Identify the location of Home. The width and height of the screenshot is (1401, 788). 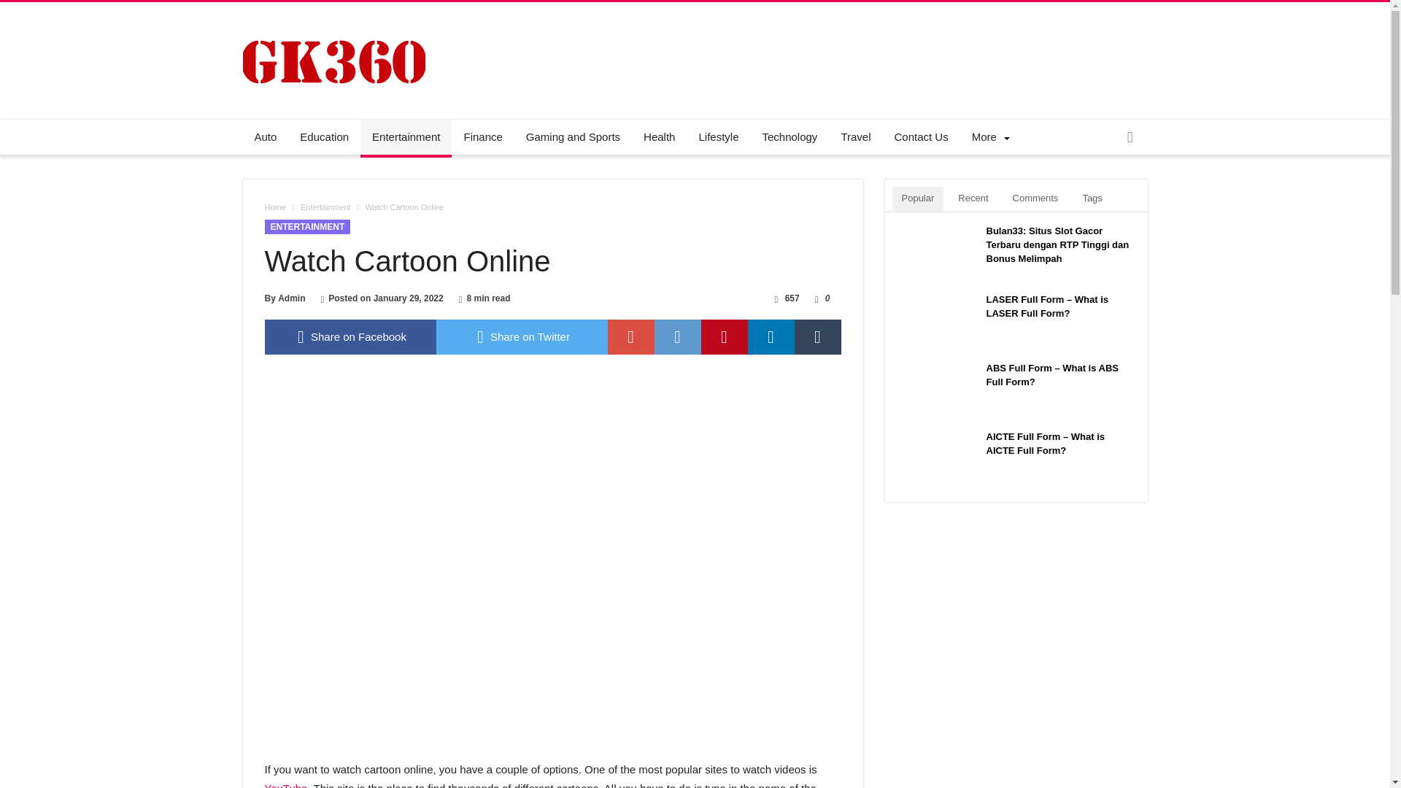
(274, 207).